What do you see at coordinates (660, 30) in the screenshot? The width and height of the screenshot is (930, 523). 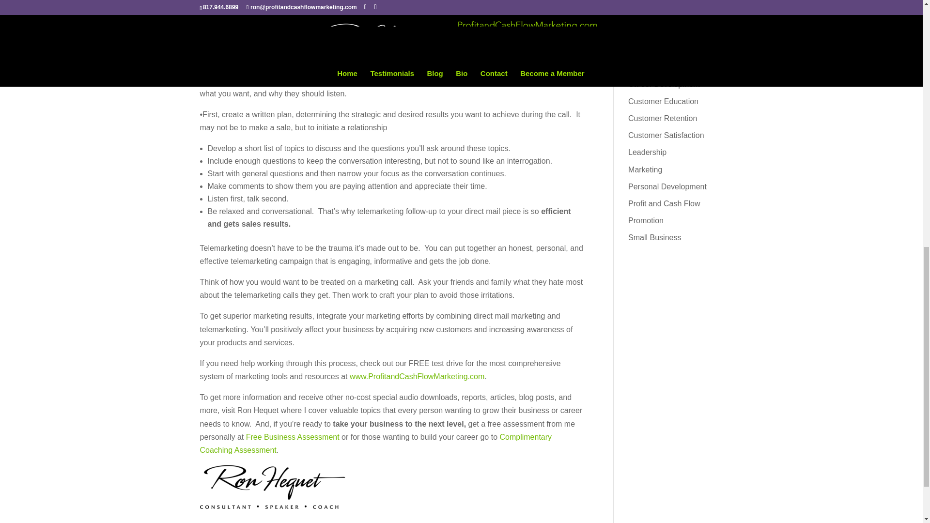 I see `Career Development` at bounding box center [660, 30].